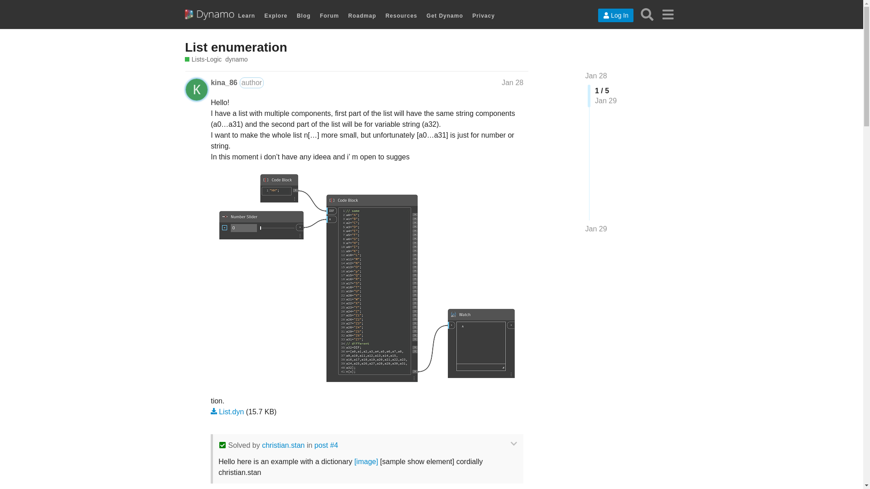  What do you see at coordinates (247, 16) in the screenshot?
I see `Learn` at bounding box center [247, 16].